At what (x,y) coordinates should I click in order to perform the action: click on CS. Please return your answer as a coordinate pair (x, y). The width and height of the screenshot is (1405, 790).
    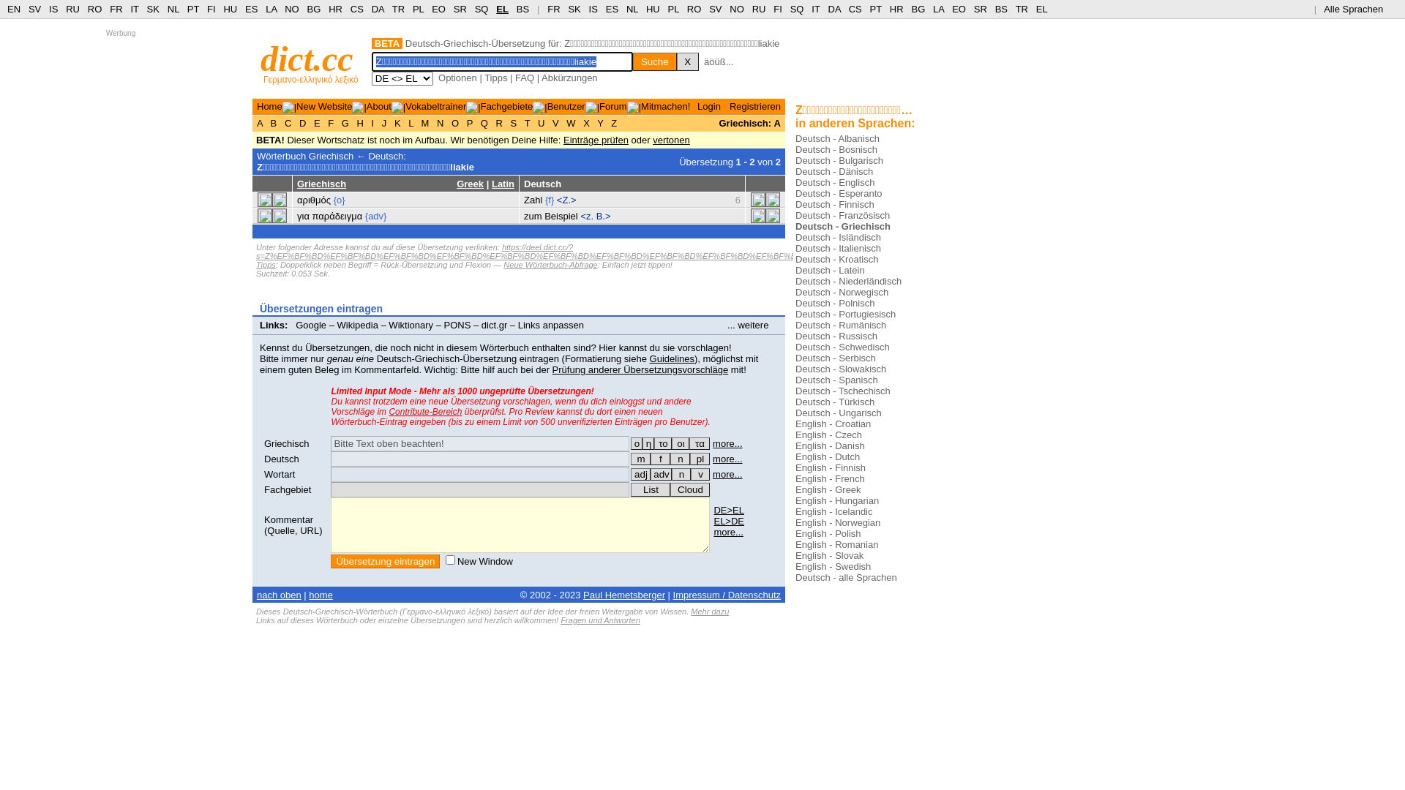
    Looking at the image, I should click on (357, 9).